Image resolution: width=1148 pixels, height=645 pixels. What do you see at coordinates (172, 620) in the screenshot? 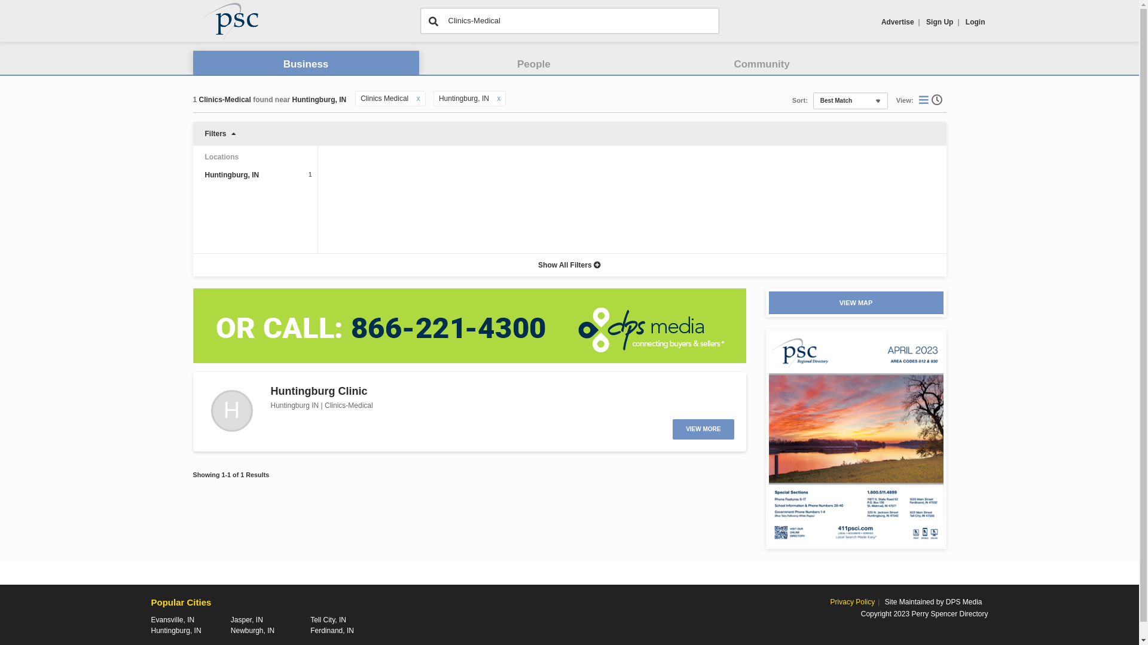
I see `Evansville, IN` at bounding box center [172, 620].